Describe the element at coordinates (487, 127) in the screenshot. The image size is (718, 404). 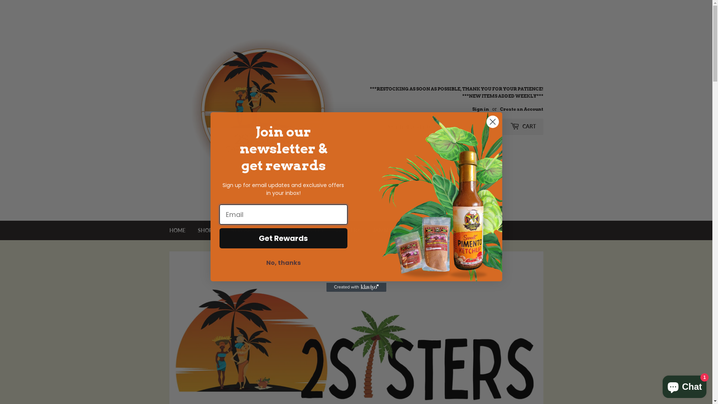
I see `Search` at that location.